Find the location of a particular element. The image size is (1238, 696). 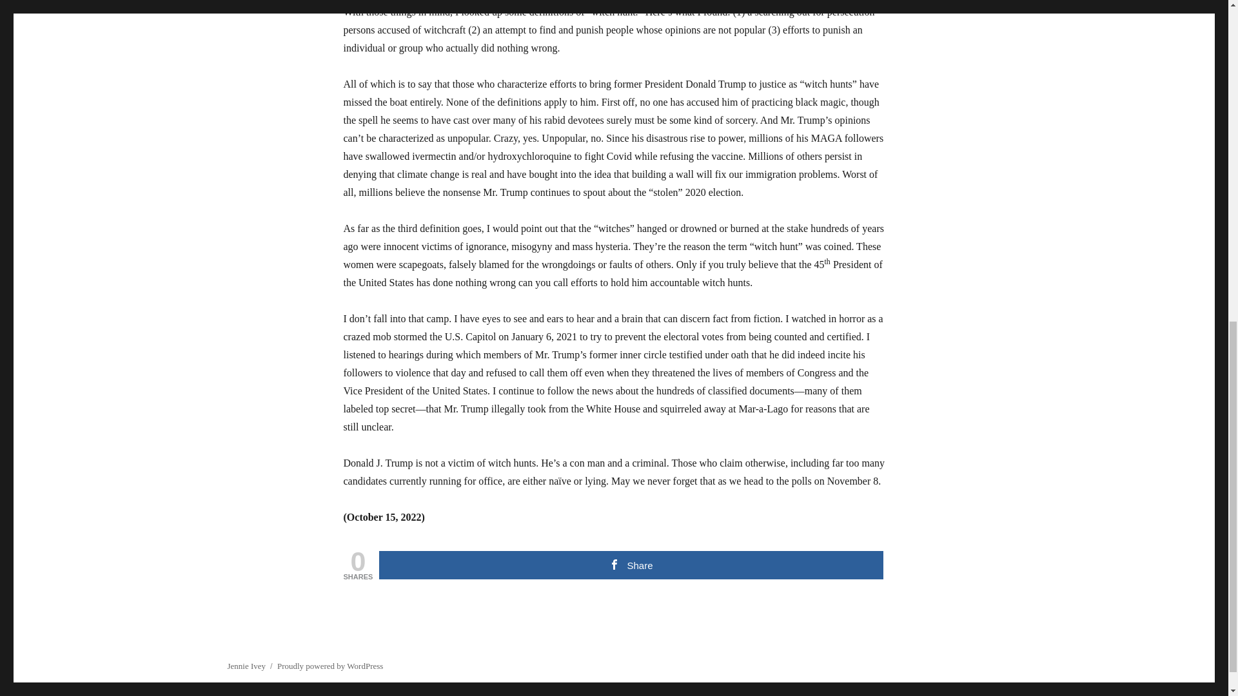

Proudly powered by WordPress is located at coordinates (330, 666).